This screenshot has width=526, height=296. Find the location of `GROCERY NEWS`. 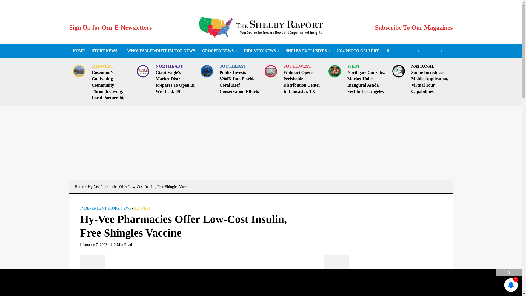

GROCERY NEWS is located at coordinates (219, 51).